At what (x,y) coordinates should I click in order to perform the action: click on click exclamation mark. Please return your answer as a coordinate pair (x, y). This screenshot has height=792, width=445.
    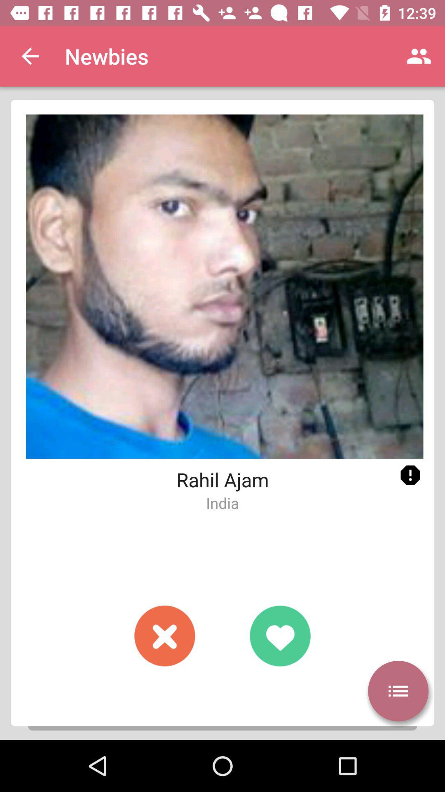
    Looking at the image, I should click on (410, 475).